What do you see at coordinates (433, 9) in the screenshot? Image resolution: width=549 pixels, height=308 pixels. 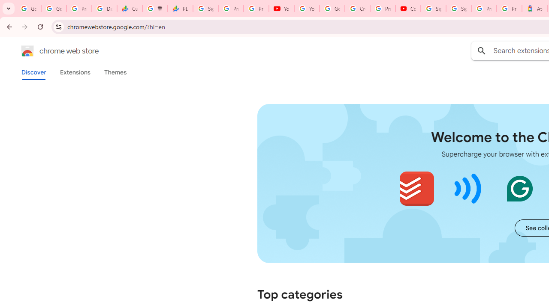 I see `Sign in - Google Accounts` at bounding box center [433, 9].